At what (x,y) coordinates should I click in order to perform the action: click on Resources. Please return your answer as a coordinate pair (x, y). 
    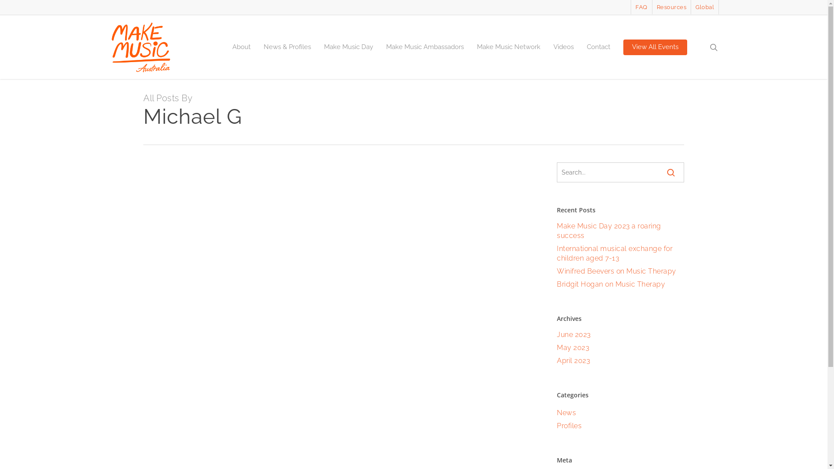
    Looking at the image, I should click on (671, 7).